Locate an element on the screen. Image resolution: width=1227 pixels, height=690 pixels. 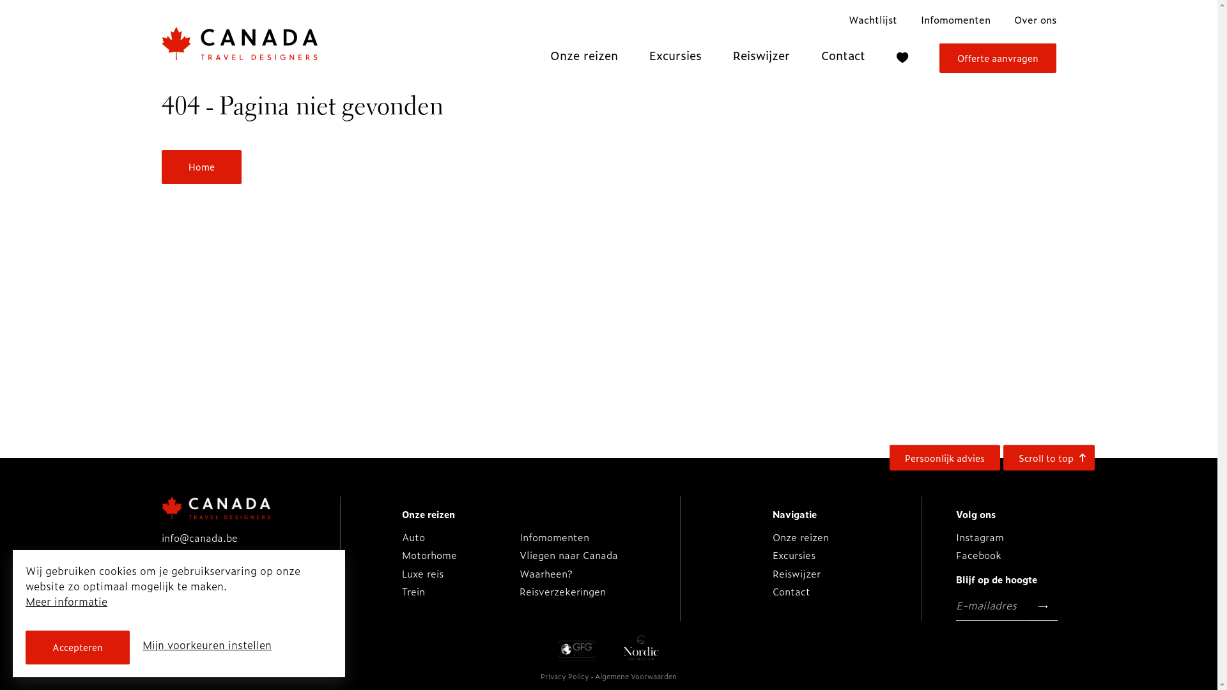
+32 (0)9 216 80 98 is located at coordinates (208, 556).